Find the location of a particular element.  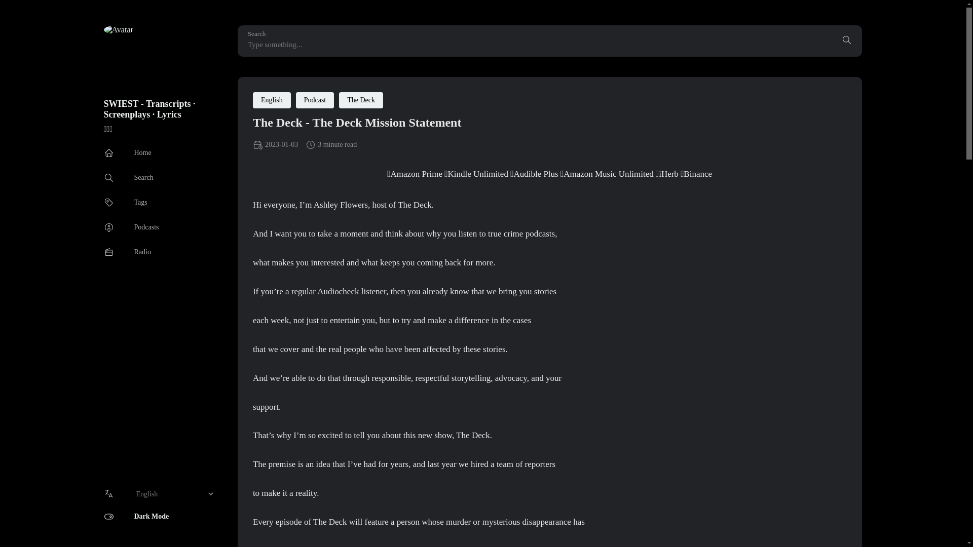

Home is located at coordinates (127, 153).